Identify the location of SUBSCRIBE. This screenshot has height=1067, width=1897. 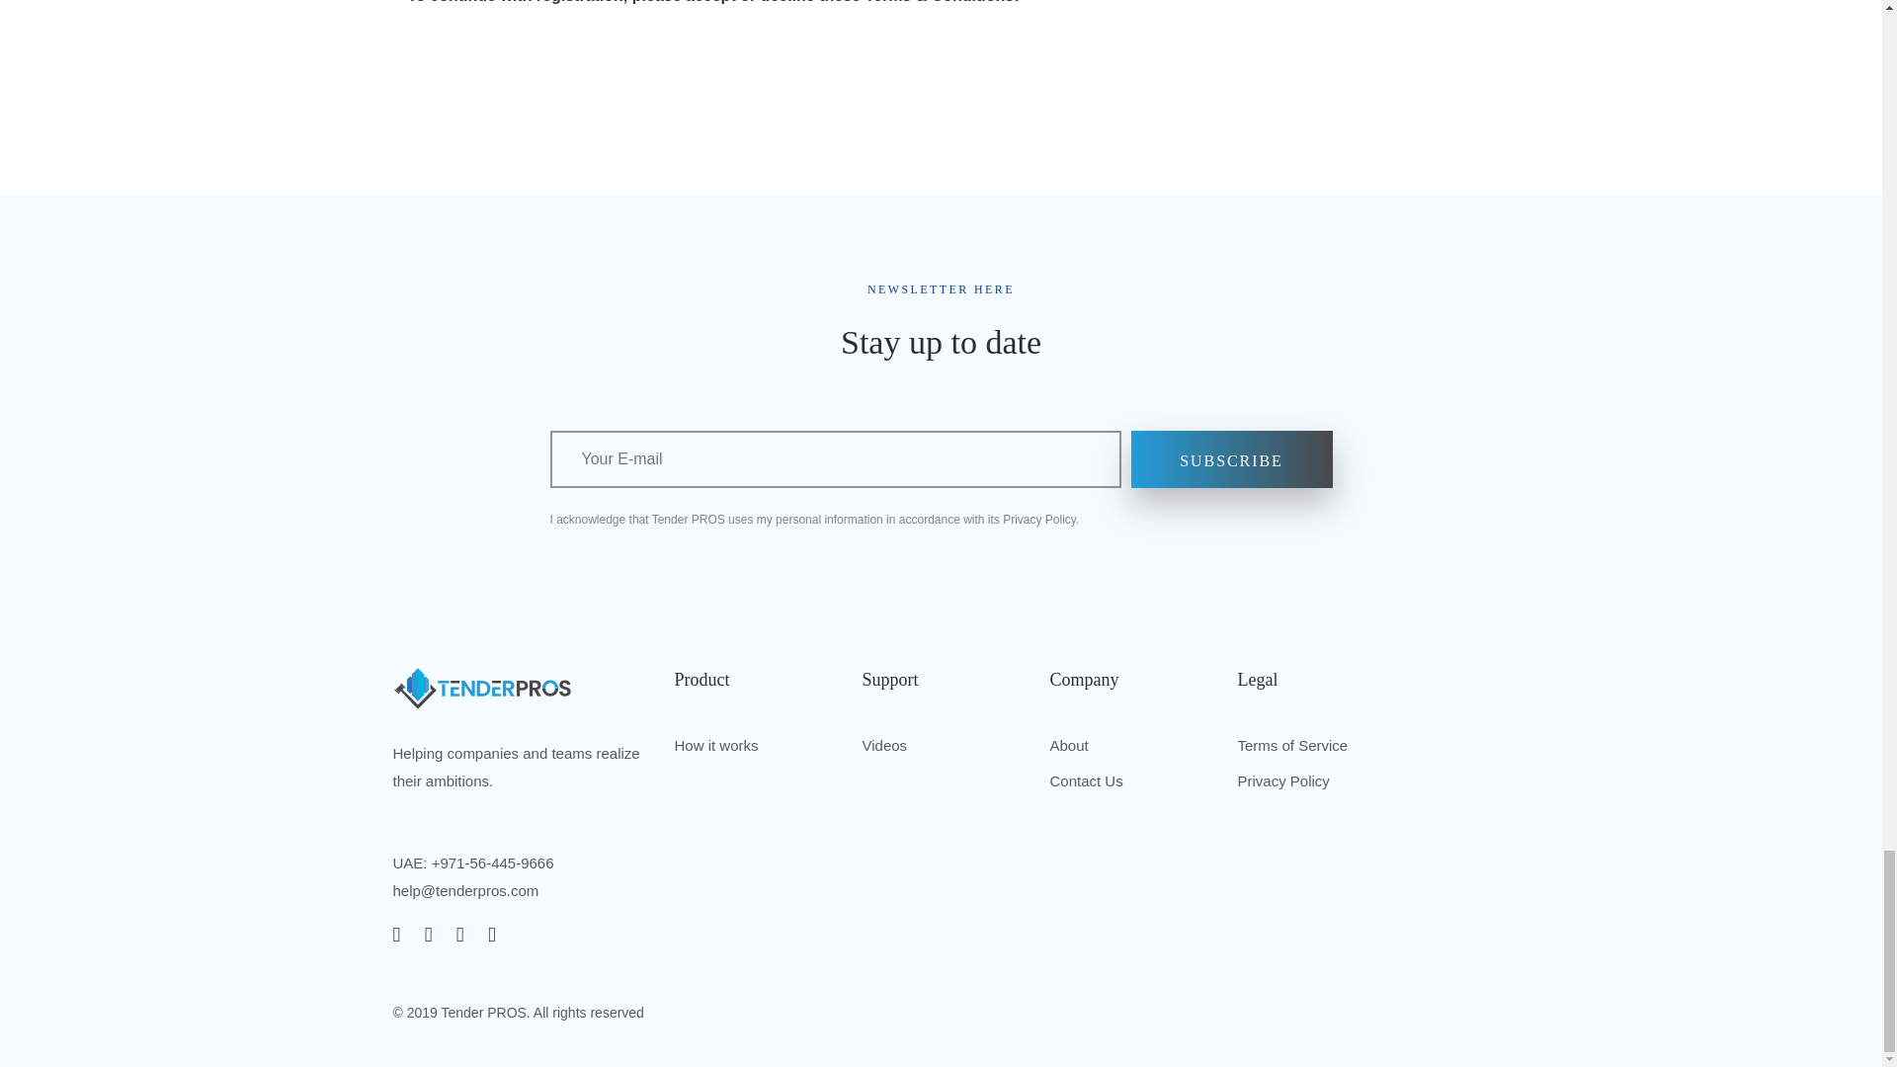
(1231, 458).